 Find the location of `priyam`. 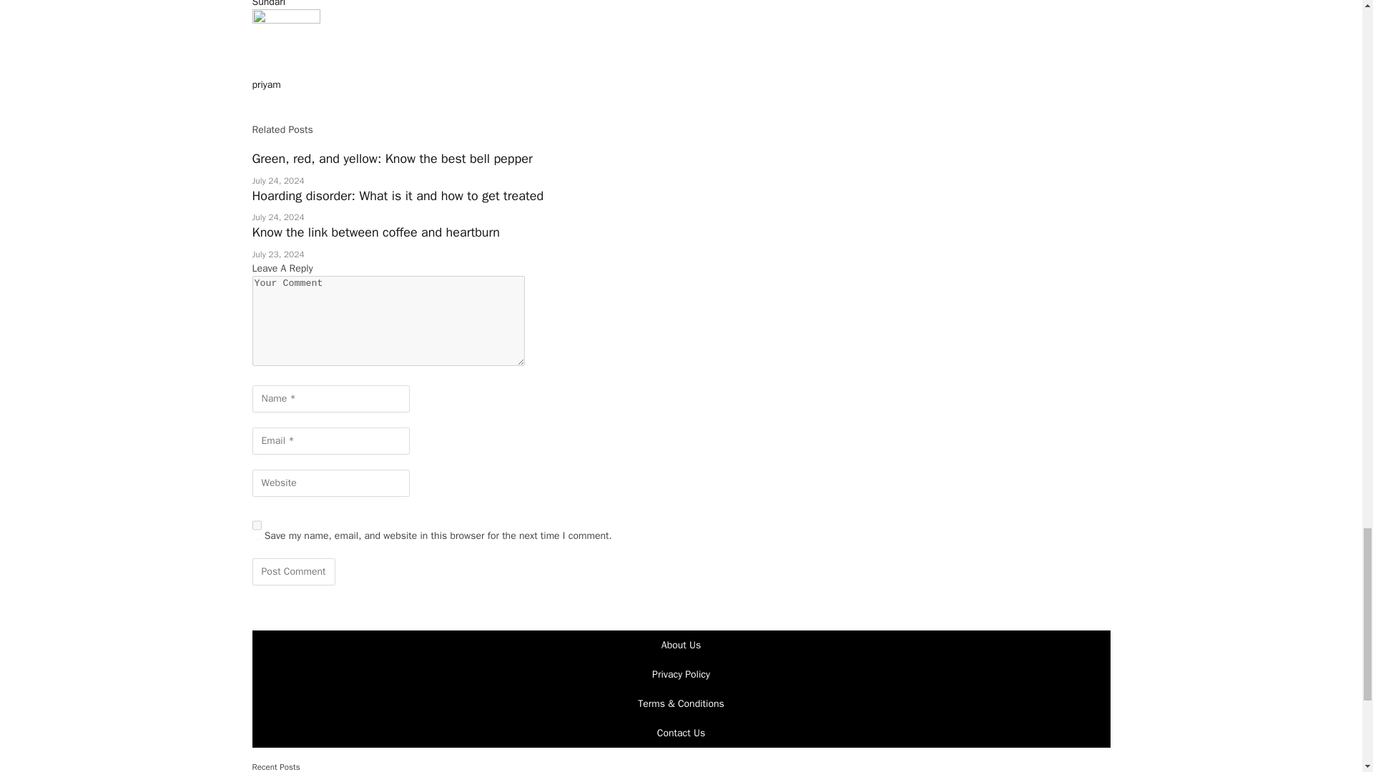

priyam is located at coordinates (265, 84).